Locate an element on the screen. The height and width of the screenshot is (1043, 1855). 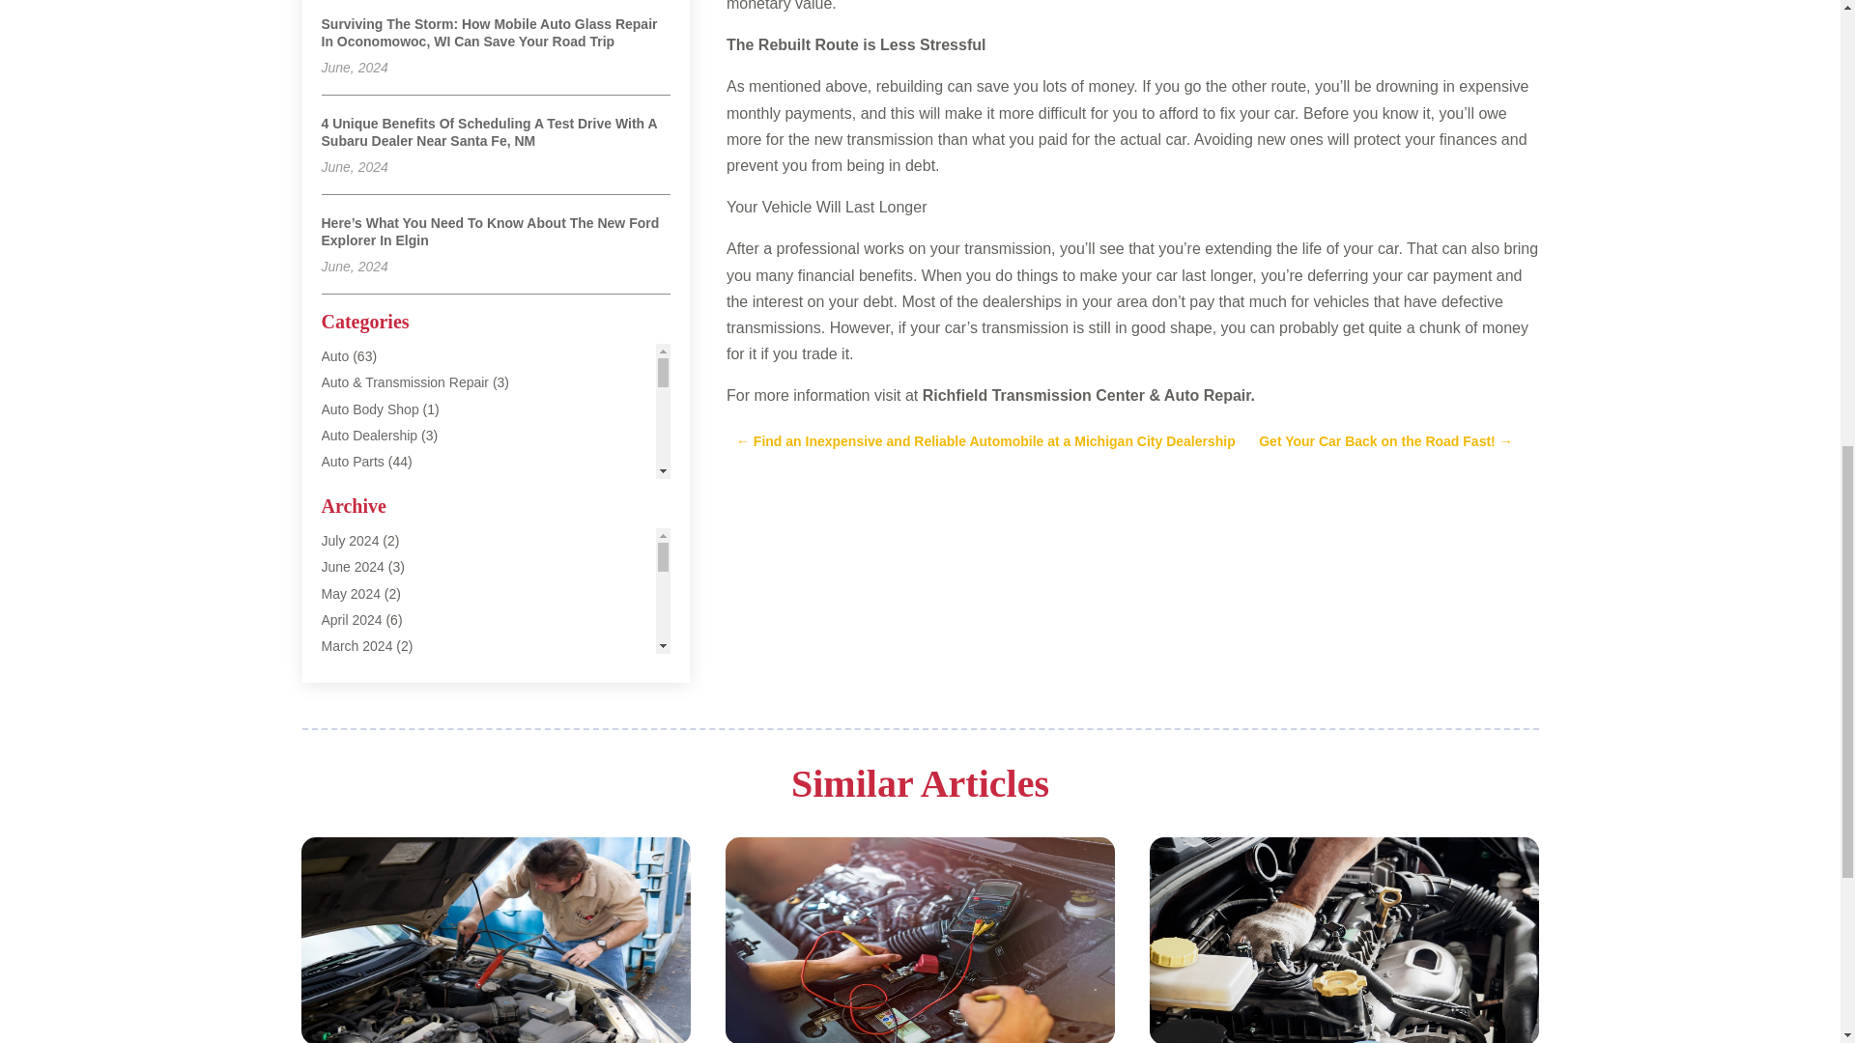
Automotive Industry is located at coordinates (381, 645).